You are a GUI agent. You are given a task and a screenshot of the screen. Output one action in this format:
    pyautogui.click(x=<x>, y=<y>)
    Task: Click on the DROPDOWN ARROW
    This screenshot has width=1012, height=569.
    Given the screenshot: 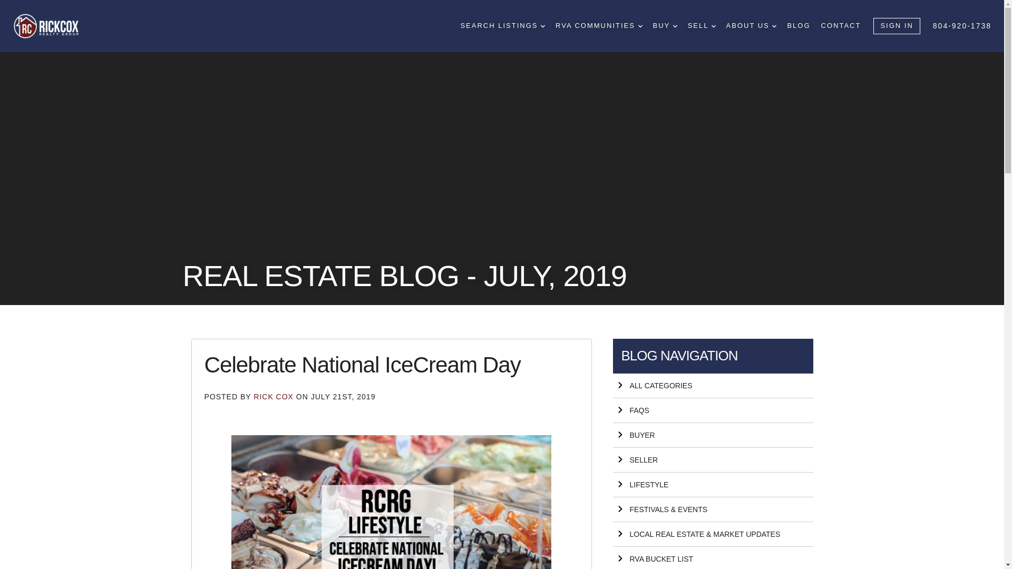 What is the action you would take?
    pyautogui.click(x=675, y=26)
    